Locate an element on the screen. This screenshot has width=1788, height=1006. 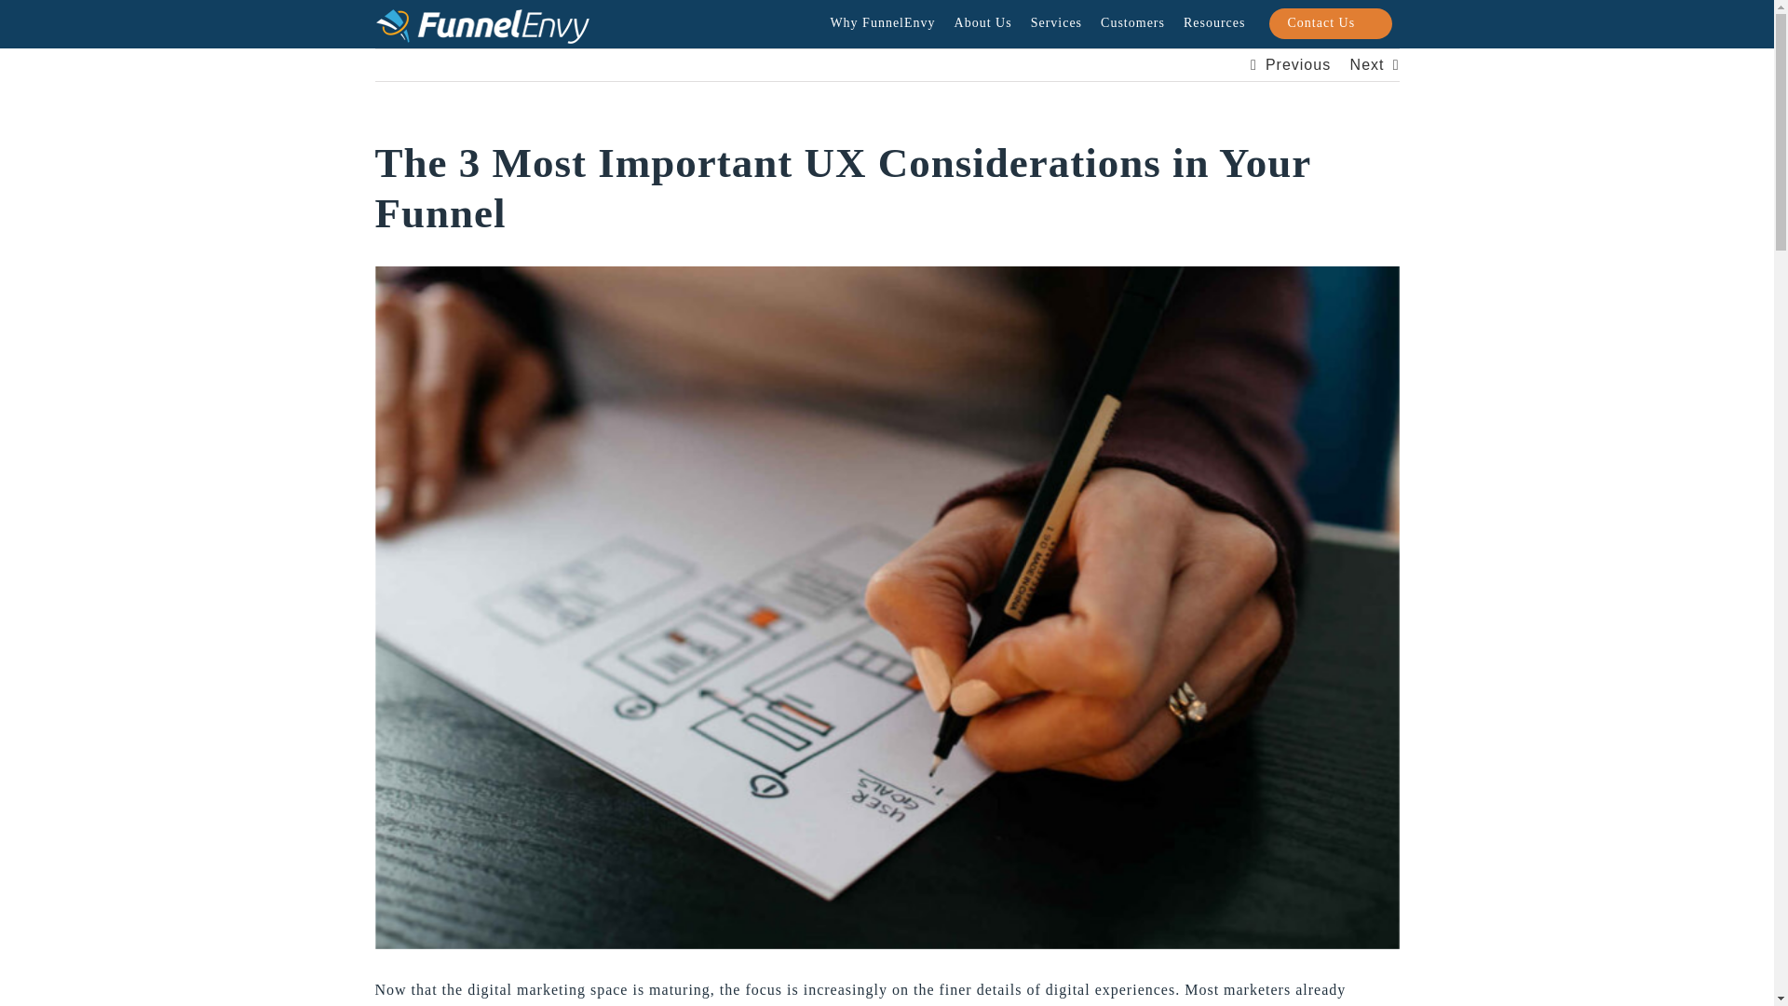
Services is located at coordinates (1056, 23).